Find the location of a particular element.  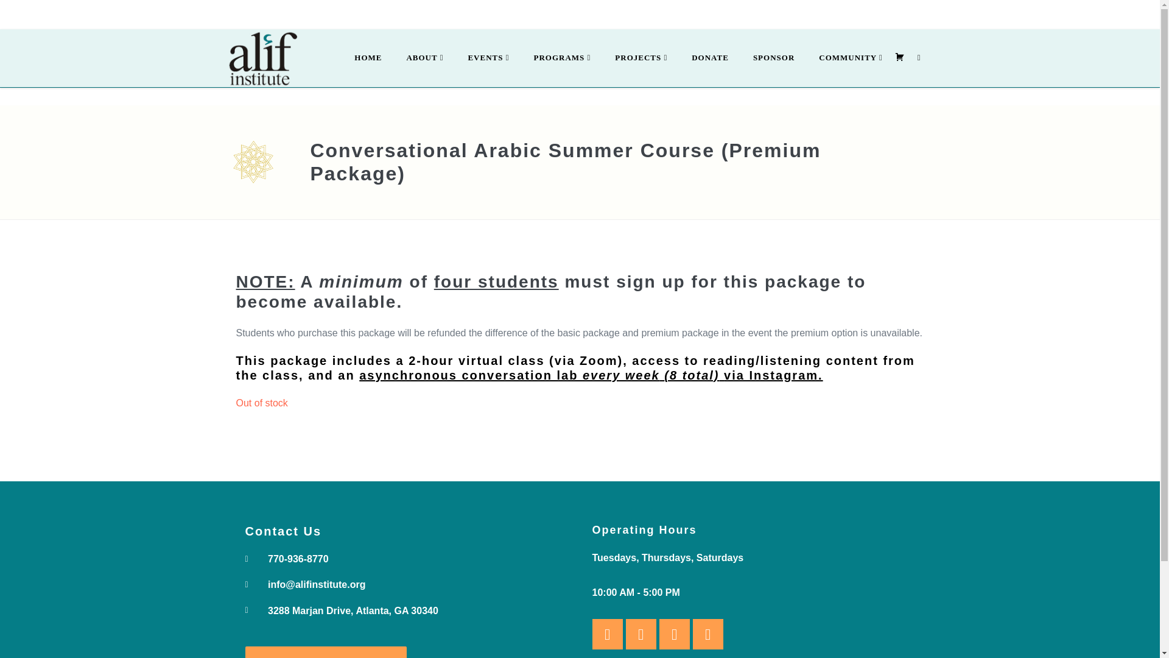

Login is located at coordinates (762, 14).